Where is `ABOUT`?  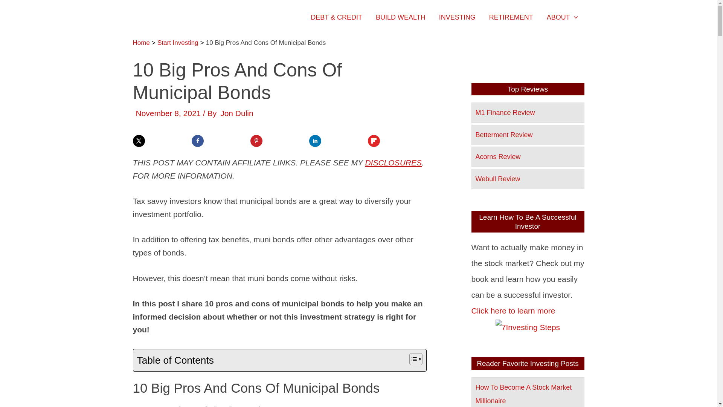
ABOUT is located at coordinates (563, 17).